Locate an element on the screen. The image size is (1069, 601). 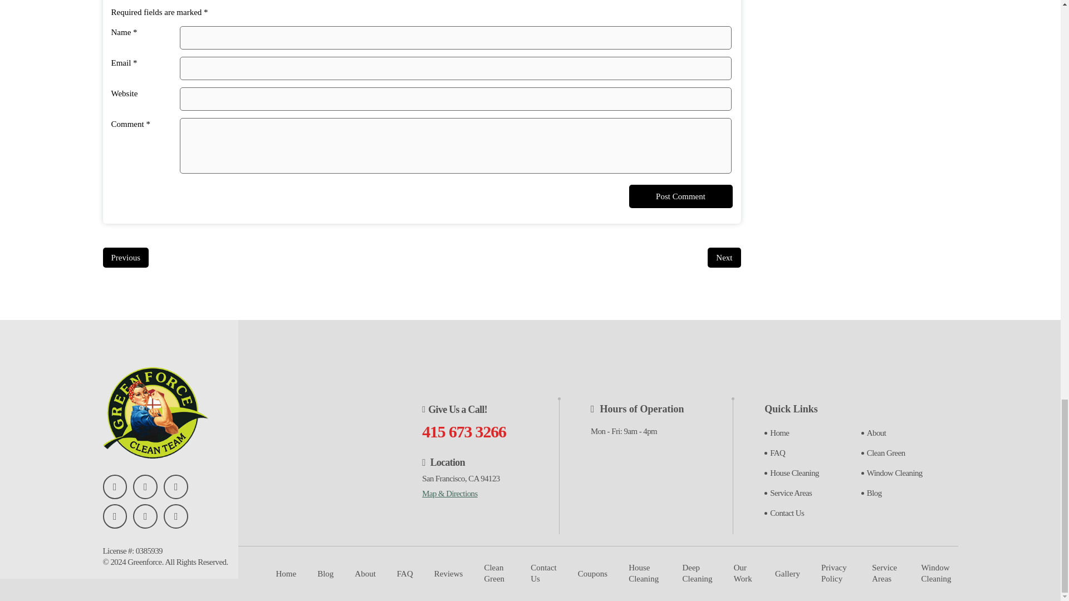
Post Comment is located at coordinates (680, 196).